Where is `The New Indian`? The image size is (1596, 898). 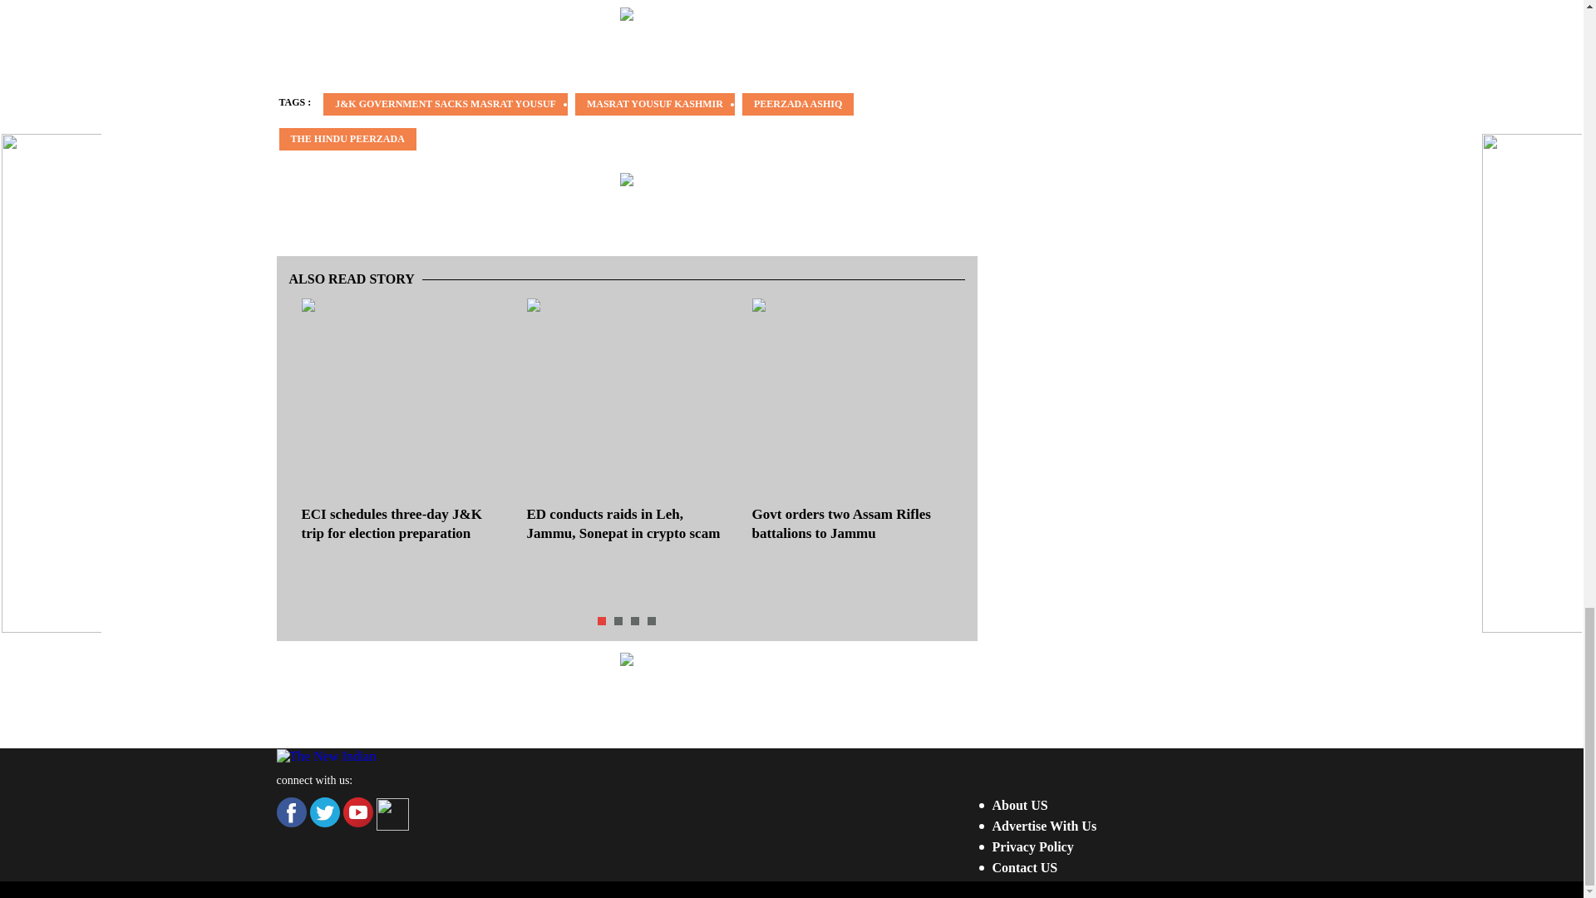 The New Indian is located at coordinates (326, 755).